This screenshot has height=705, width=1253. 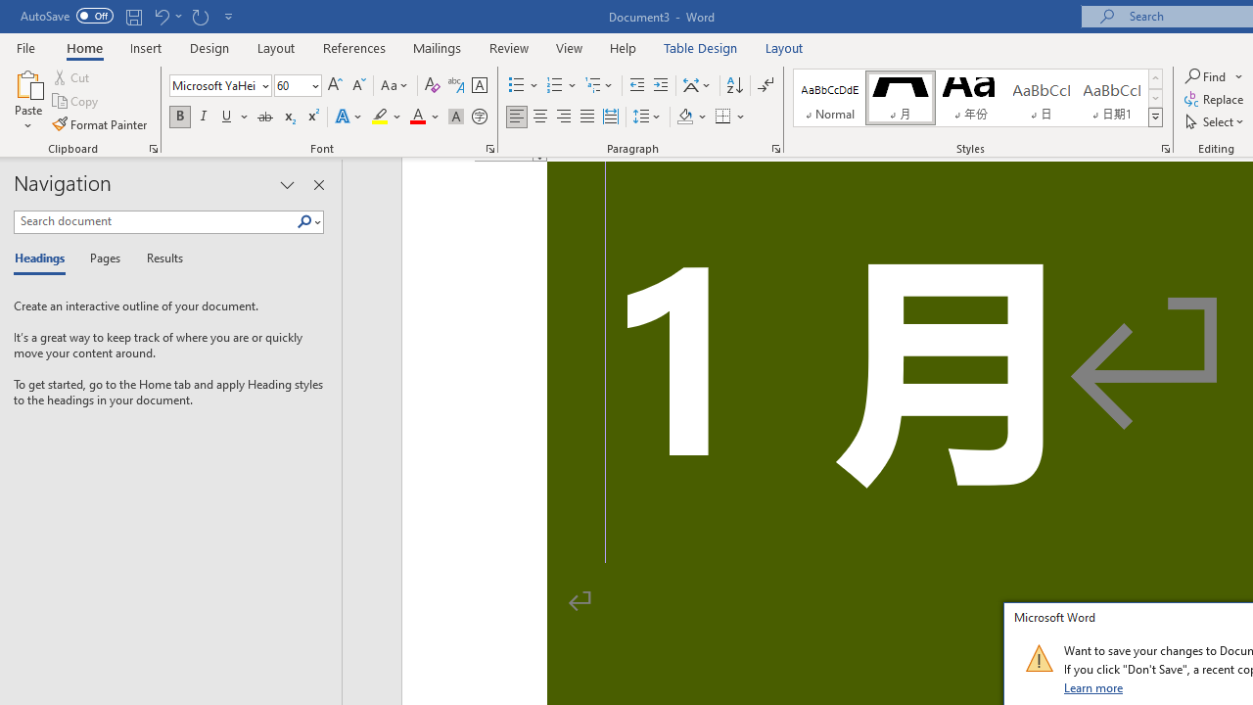 I want to click on Text Effects and Typography, so click(x=349, y=117).